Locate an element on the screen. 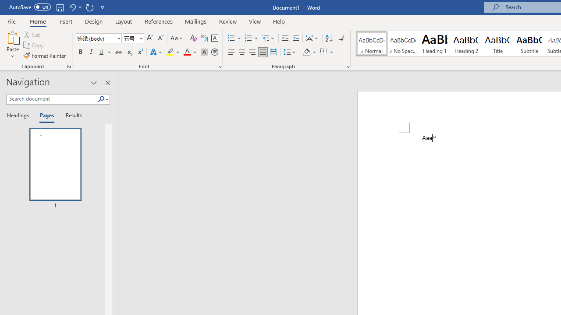 Image resolution: width=561 pixels, height=315 pixels. Text Highlight Color is located at coordinates (173, 52).